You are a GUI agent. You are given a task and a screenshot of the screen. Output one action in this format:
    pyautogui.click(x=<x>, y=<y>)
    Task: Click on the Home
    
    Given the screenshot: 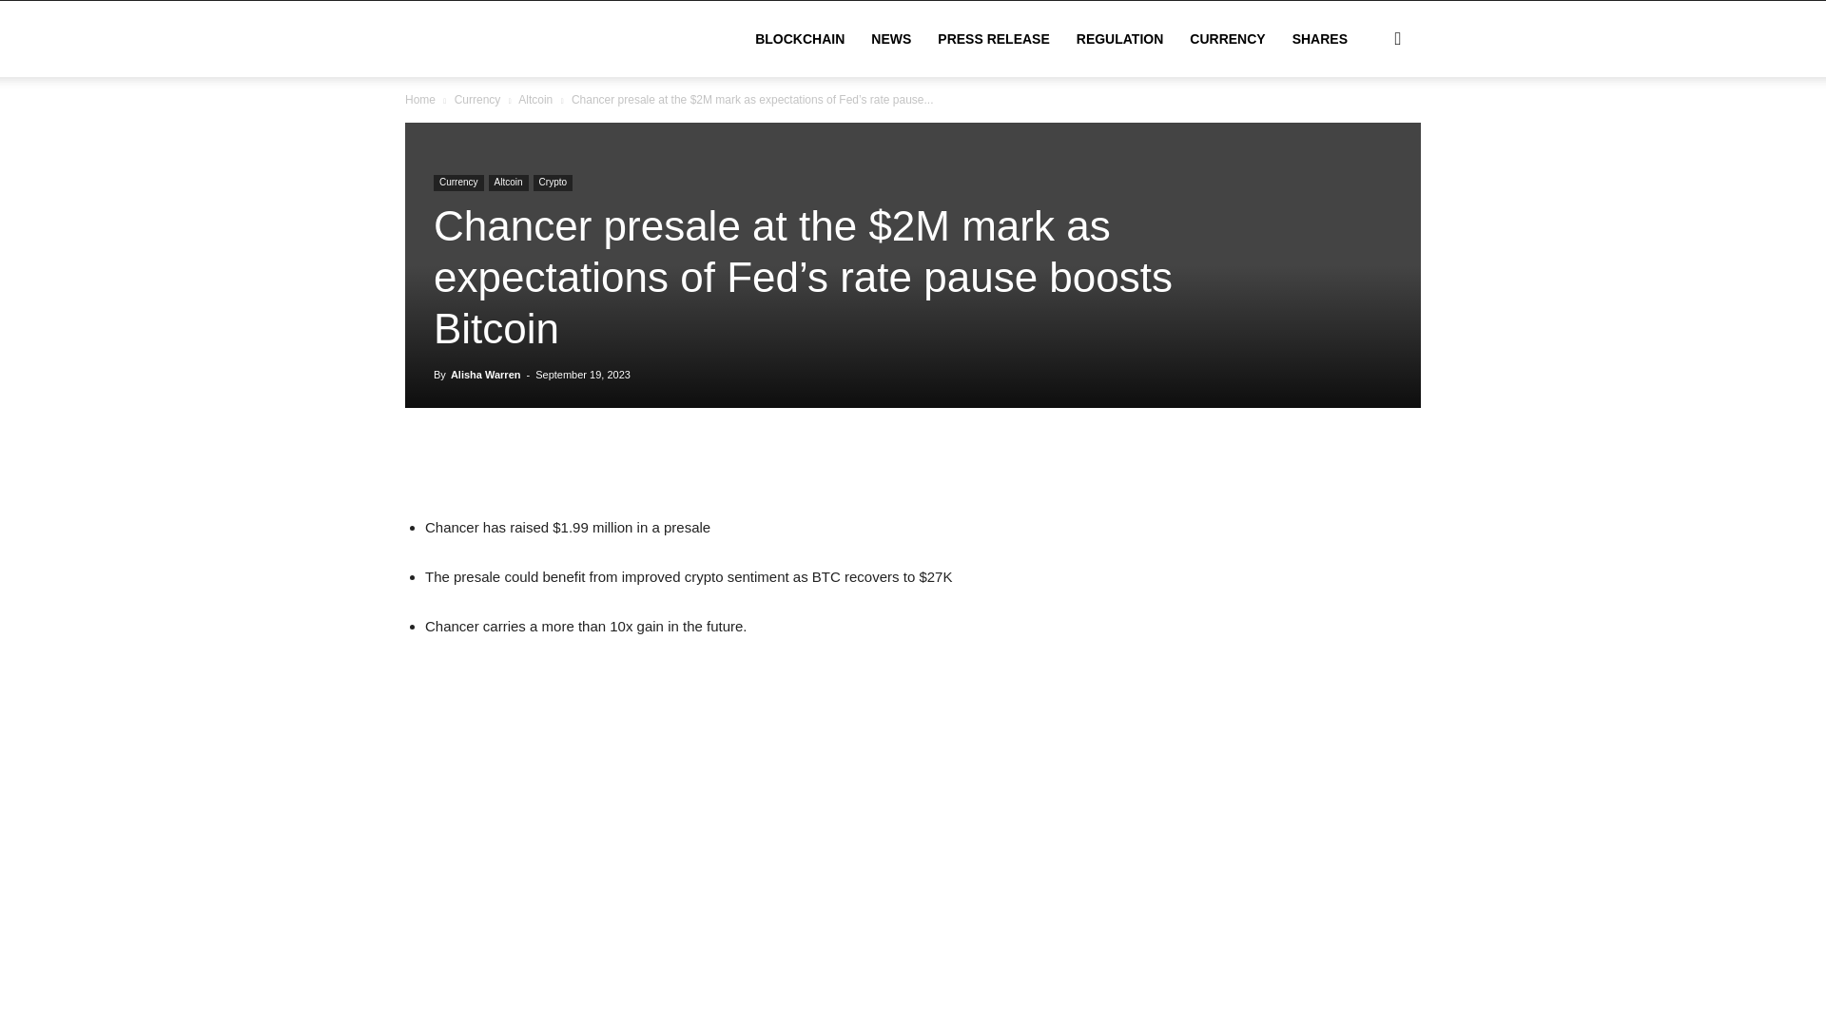 What is the action you would take?
    pyautogui.click(x=420, y=100)
    